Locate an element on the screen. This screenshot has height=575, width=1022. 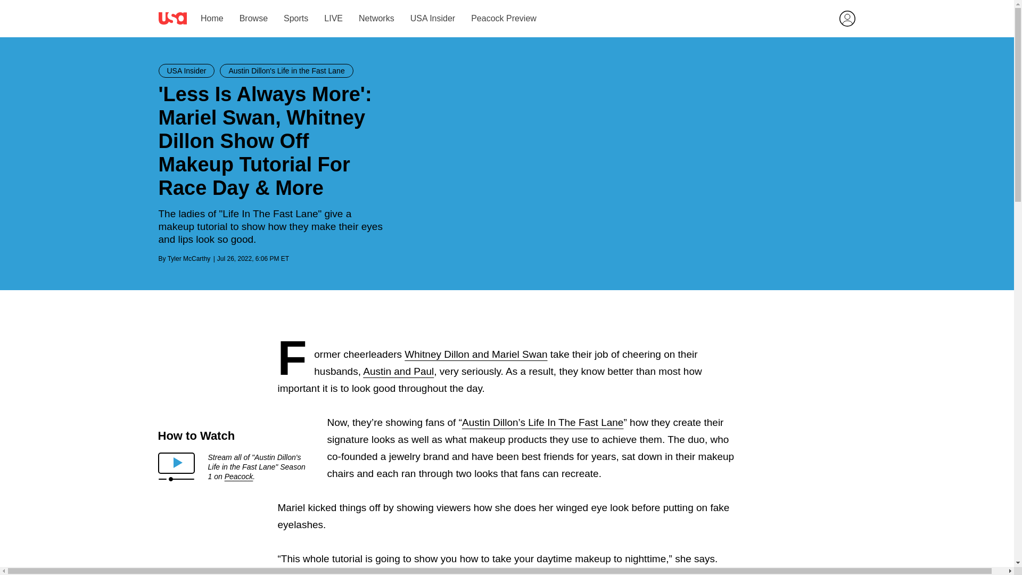
Tyler McCarthy is located at coordinates (188, 259).